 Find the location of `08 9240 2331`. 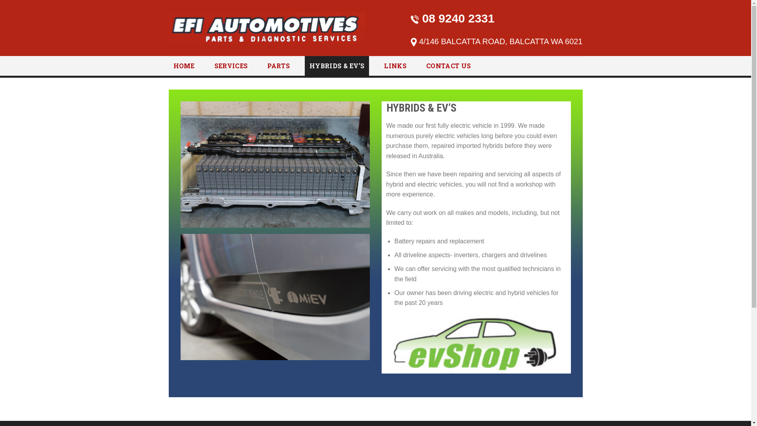

08 9240 2331 is located at coordinates (453, 18).